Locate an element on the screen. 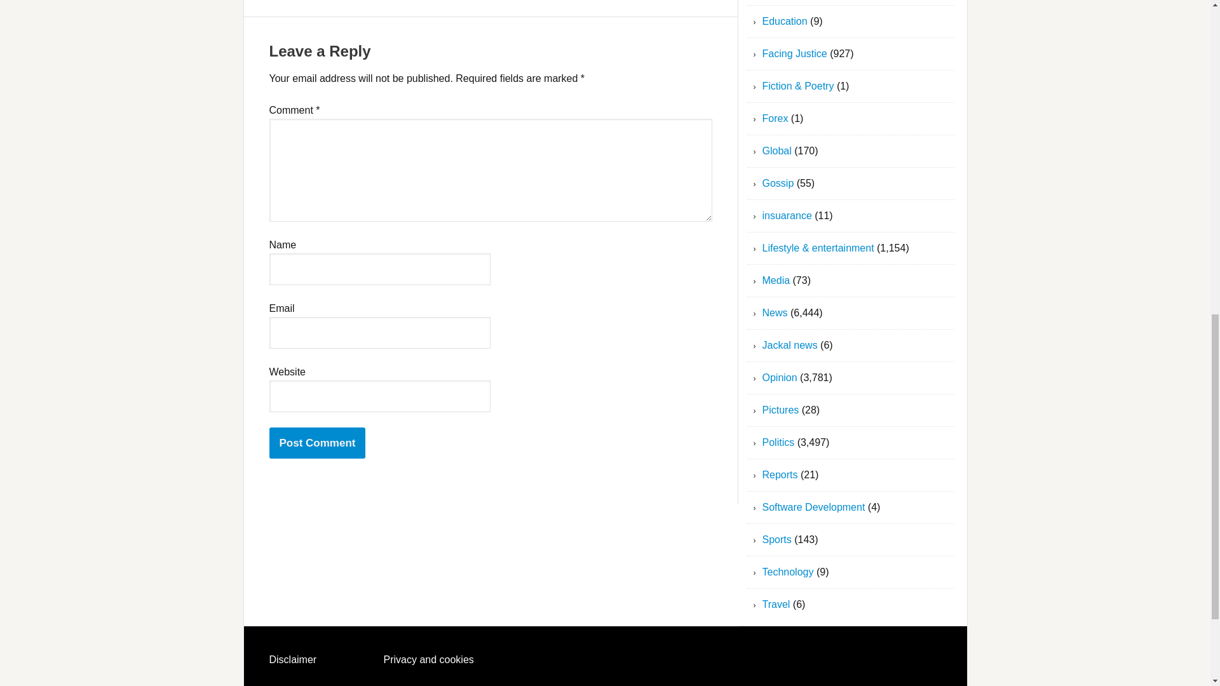  Facing Justice is located at coordinates (794, 53).